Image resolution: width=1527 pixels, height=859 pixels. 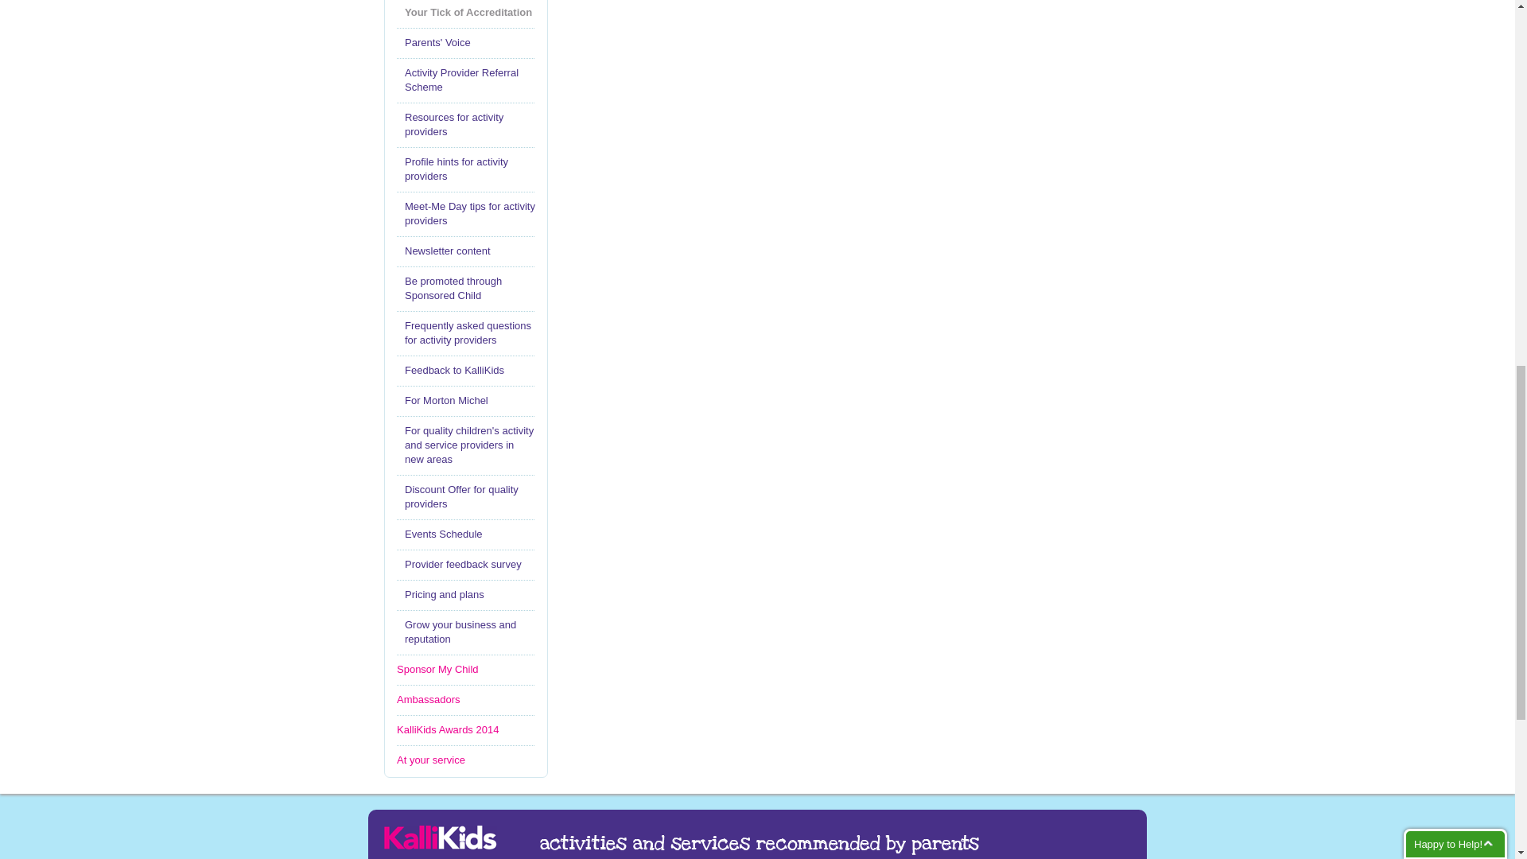 I want to click on Frequently asked questions for activity providers, so click(x=466, y=332).